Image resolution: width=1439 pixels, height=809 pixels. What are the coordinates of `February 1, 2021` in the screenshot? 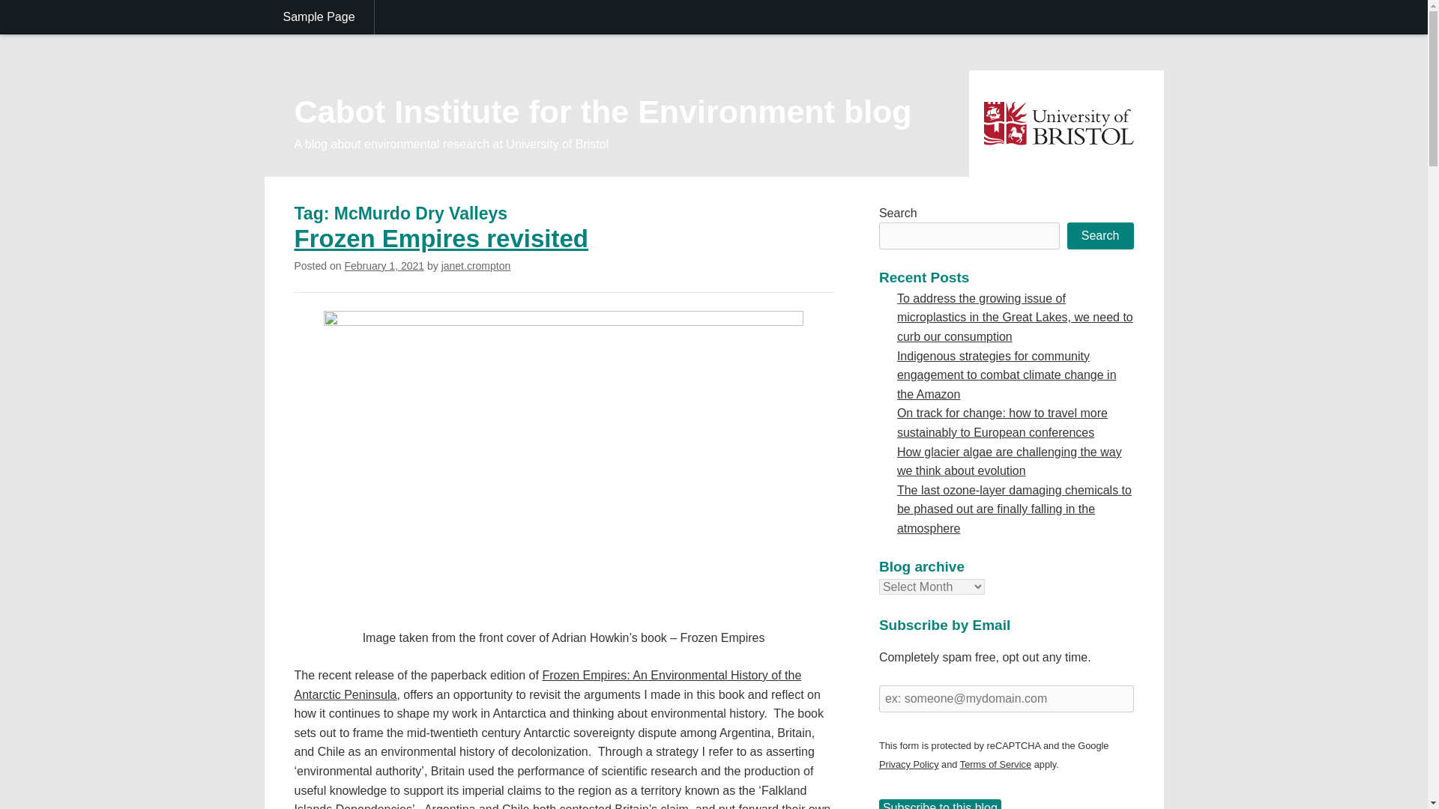 It's located at (384, 265).